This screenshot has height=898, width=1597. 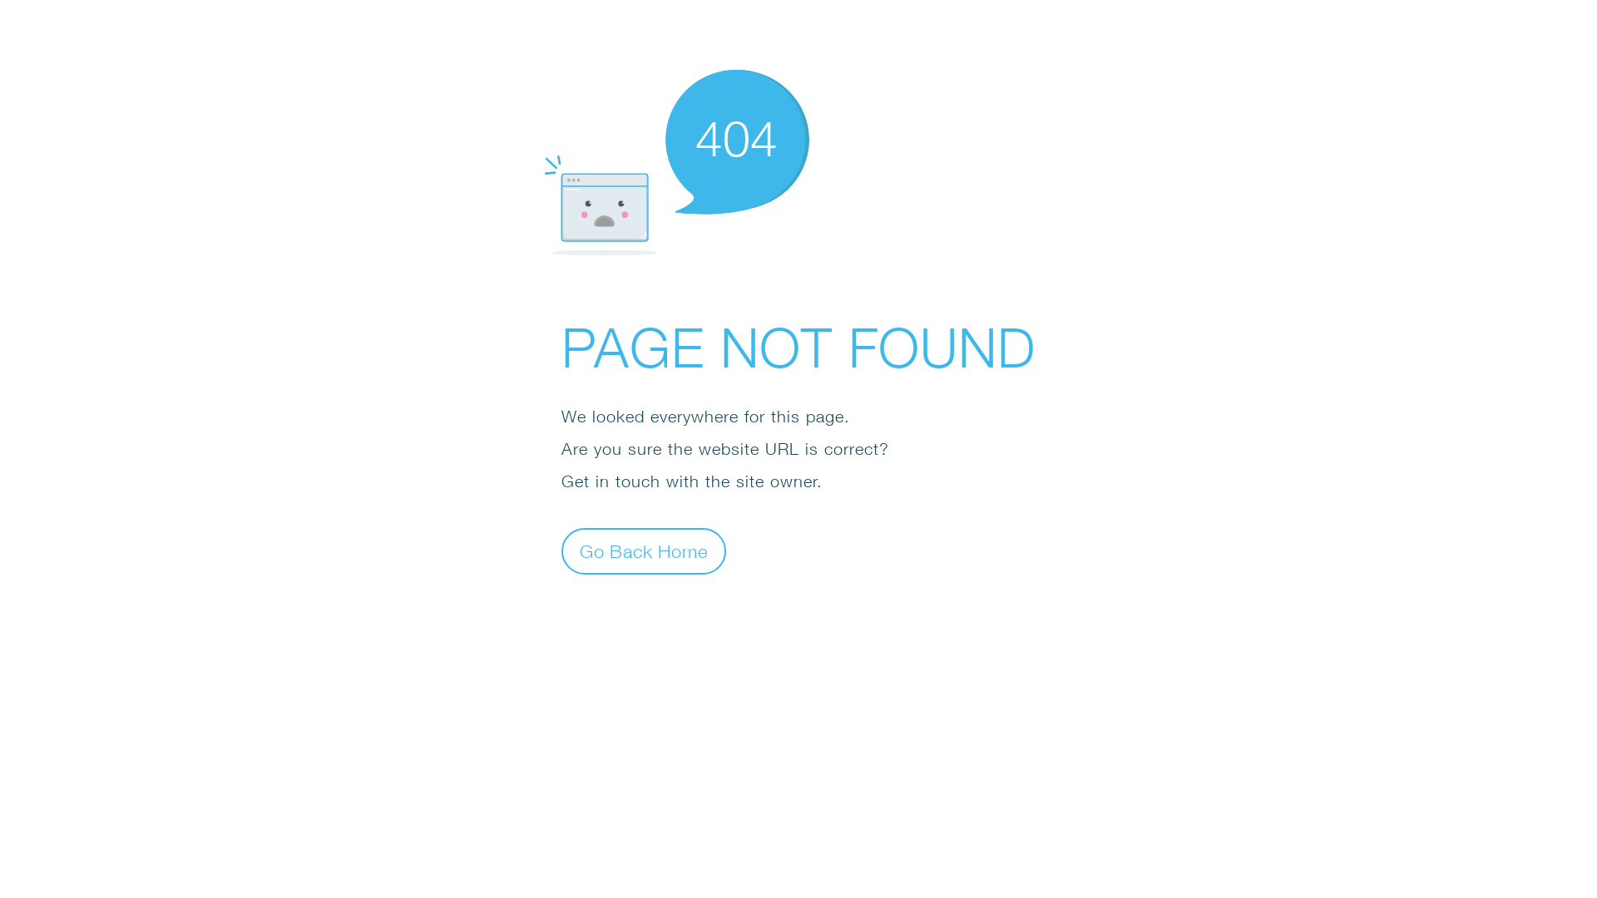 What do you see at coordinates (644, 550) in the screenshot?
I see `Go Back Home` at bounding box center [644, 550].